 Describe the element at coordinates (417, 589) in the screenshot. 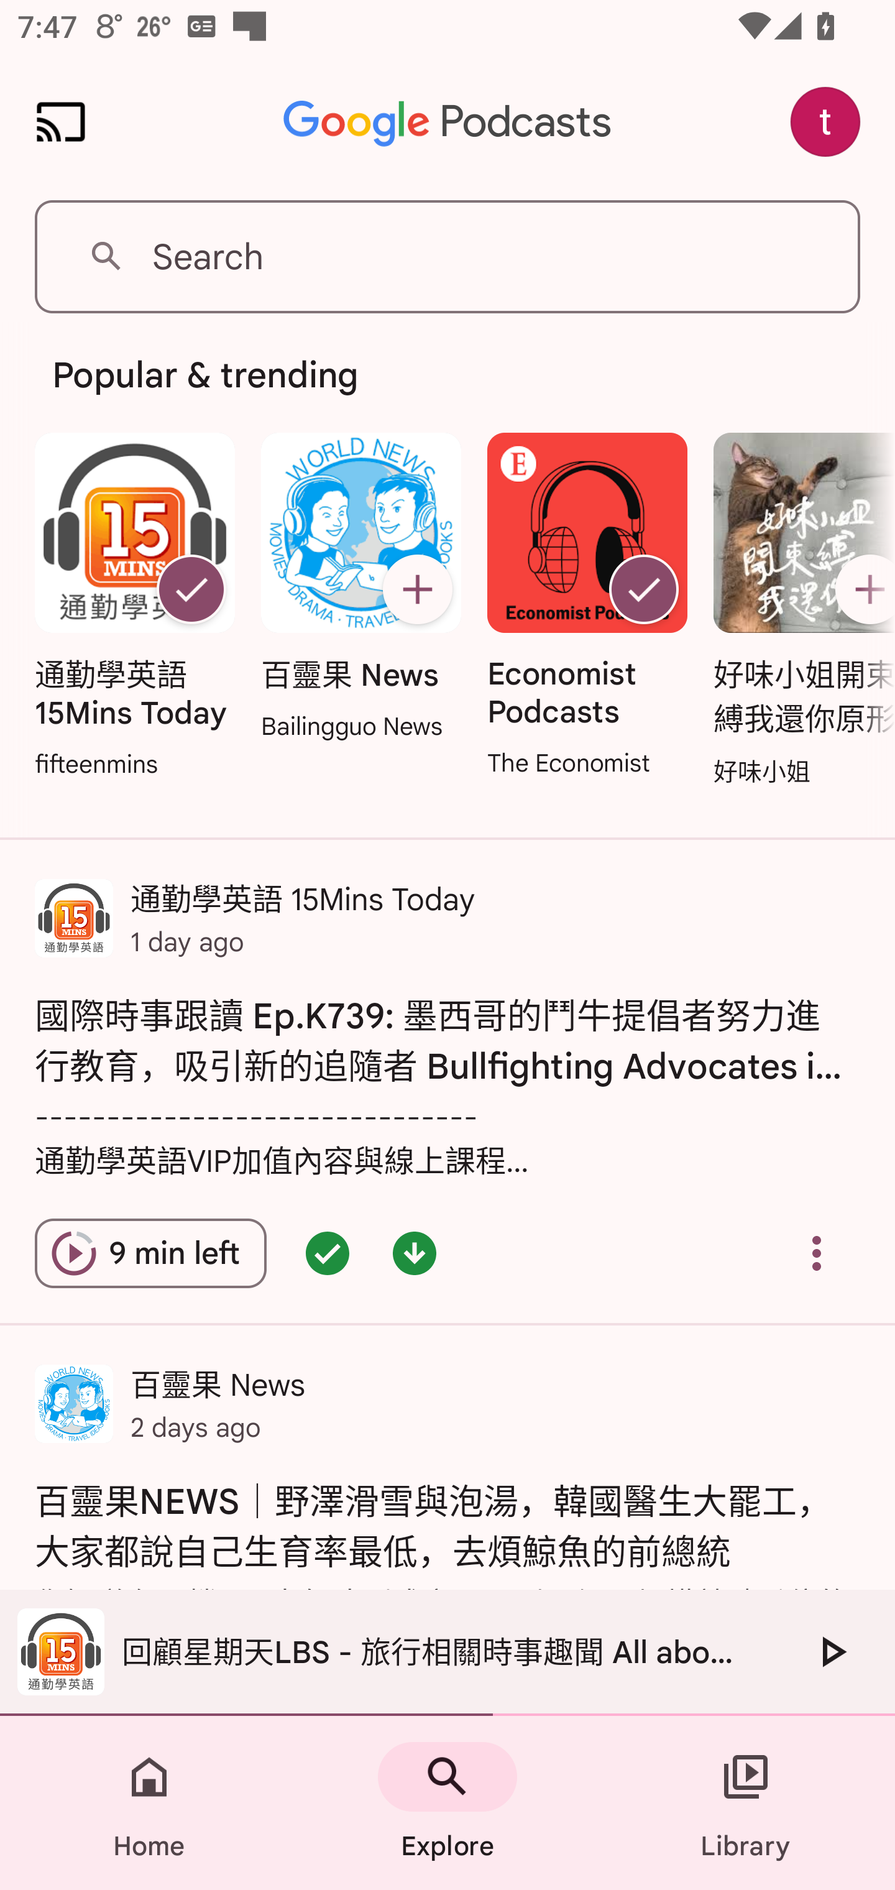

I see `Subscribe` at that location.